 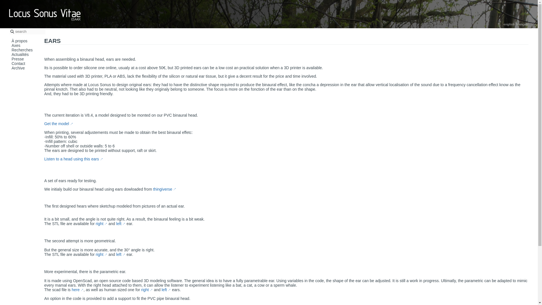 What do you see at coordinates (18, 64) in the screenshot?
I see `Contact` at bounding box center [18, 64].